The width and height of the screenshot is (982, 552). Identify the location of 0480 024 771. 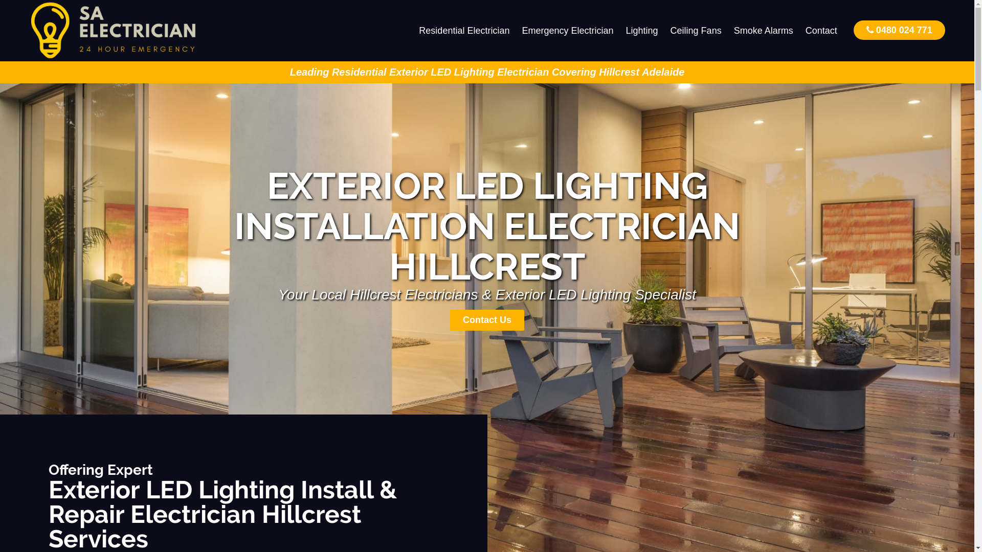
(899, 30).